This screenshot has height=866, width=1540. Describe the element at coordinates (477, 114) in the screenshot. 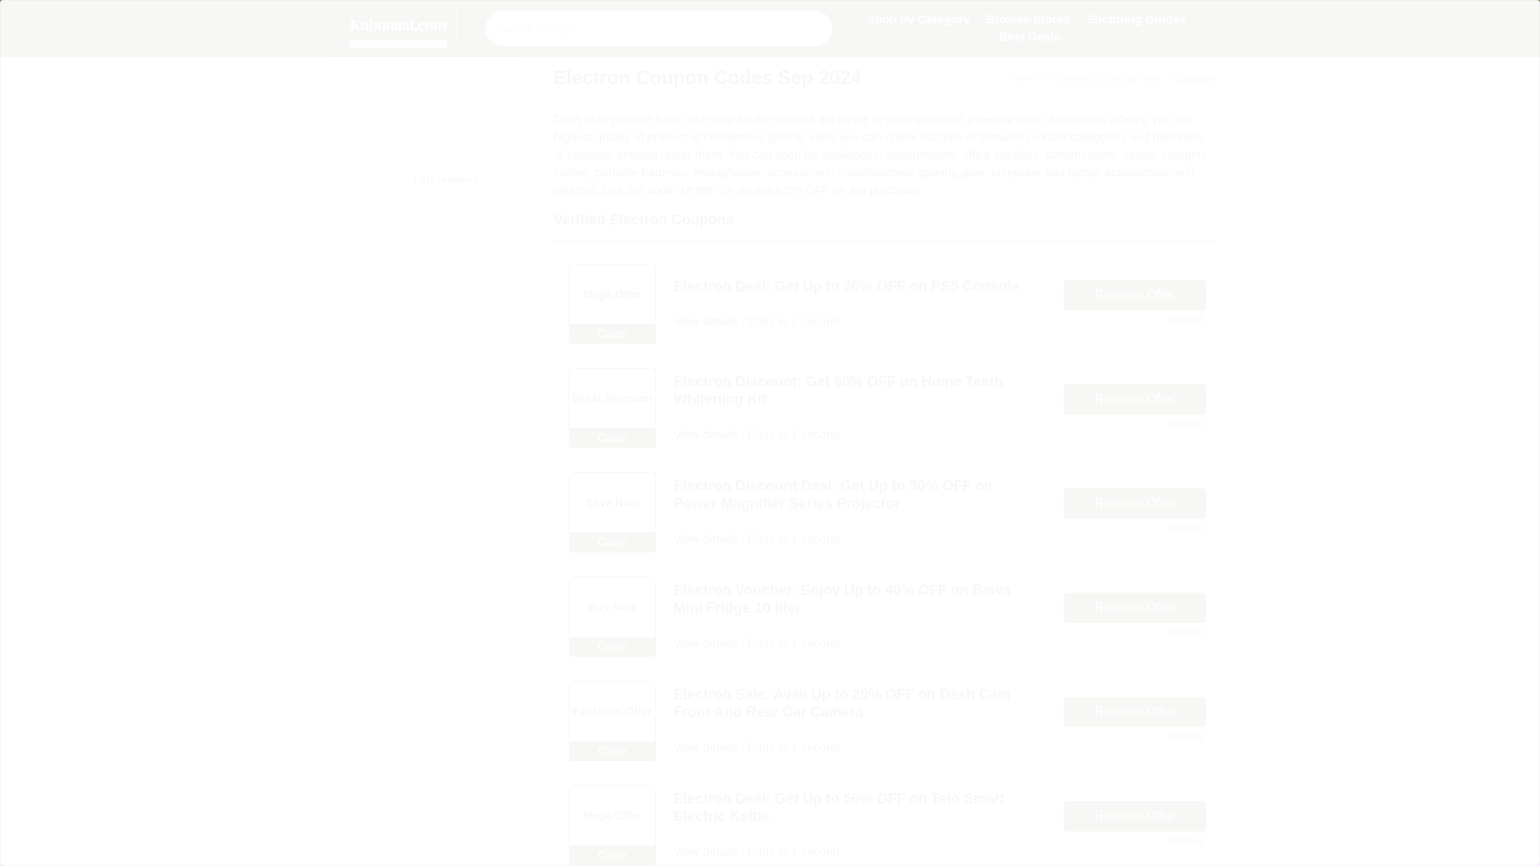

I see `Visit Site` at that location.